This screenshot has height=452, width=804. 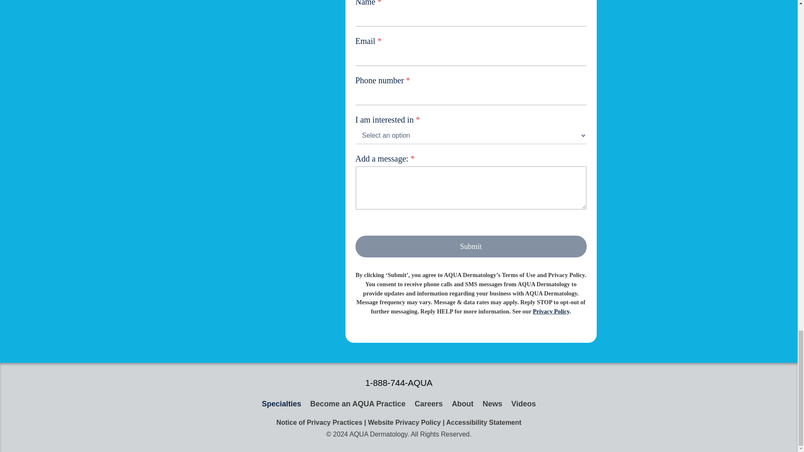 I want to click on News, so click(x=492, y=404).